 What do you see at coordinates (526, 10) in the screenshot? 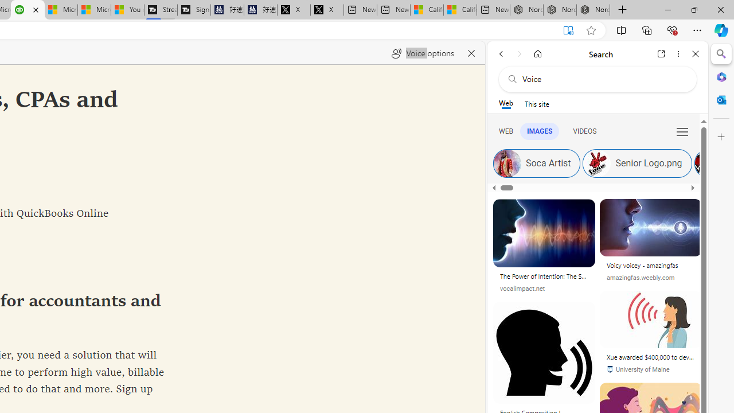
I see `Nordace - Best Sellers` at bounding box center [526, 10].